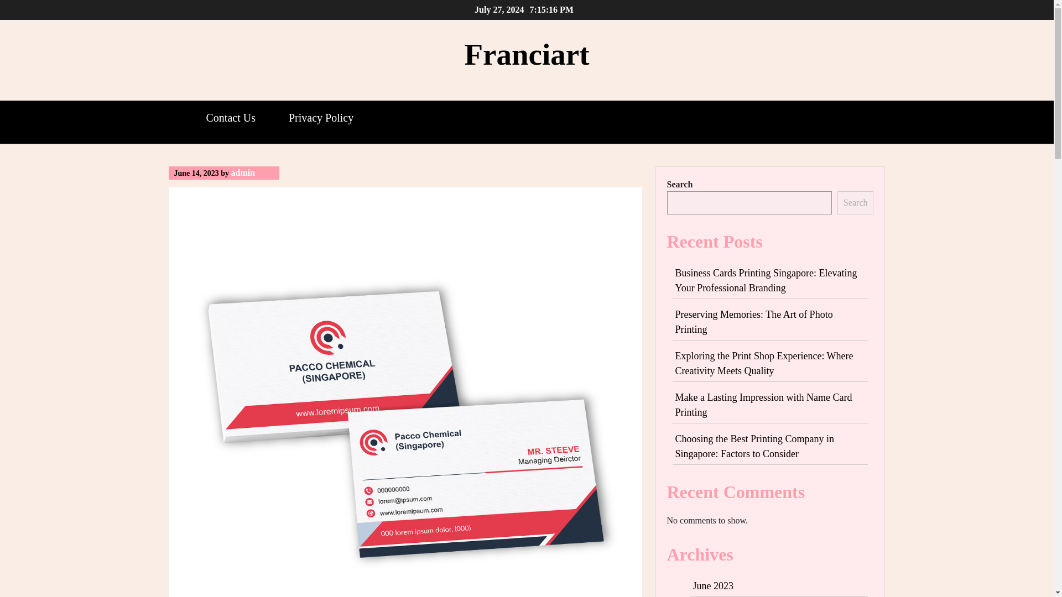 The height and width of the screenshot is (597, 1062). What do you see at coordinates (712, 586) in the screenshot?
I see `June 2023` at bounding box center [712, 586].